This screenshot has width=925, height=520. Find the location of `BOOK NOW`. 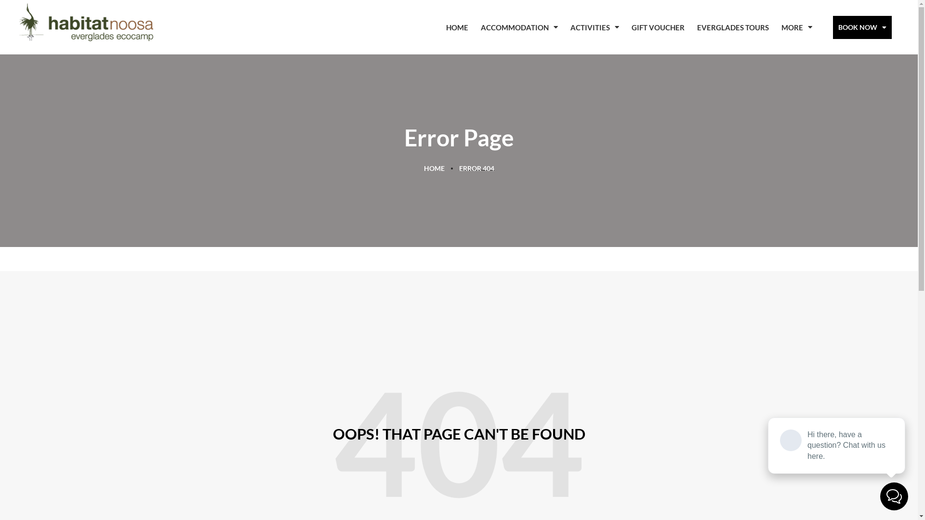

BOOK NOW is located at coordinates (862, 27).